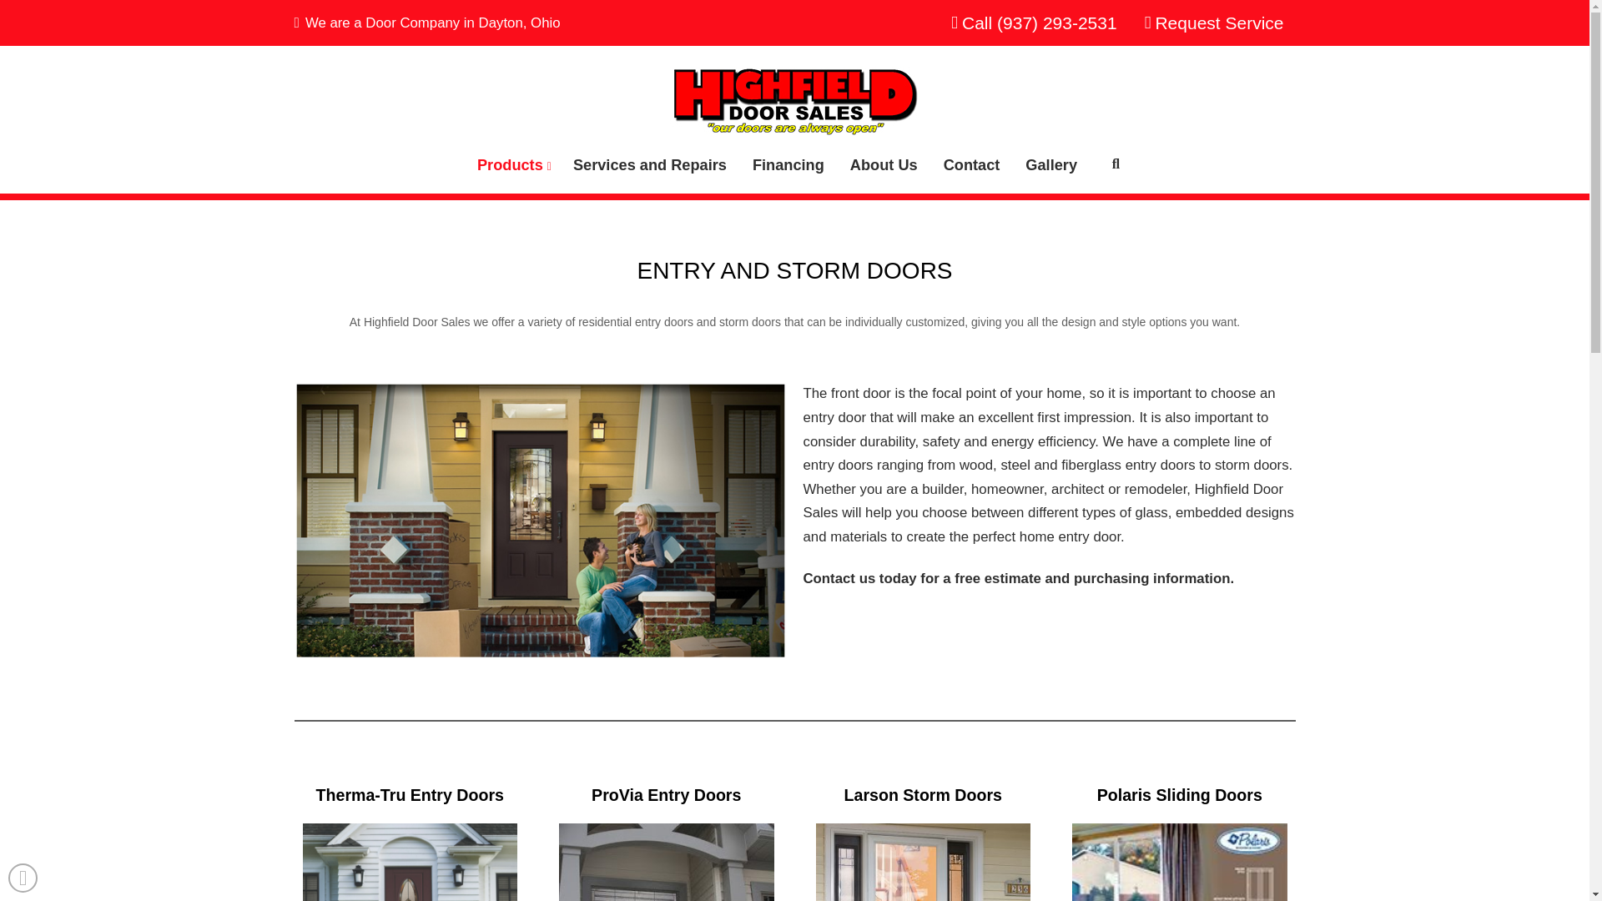 The image size is (1602, 901). Describe the element at coordinates (511, 164) in the screenshot. I see `Products` at that location.